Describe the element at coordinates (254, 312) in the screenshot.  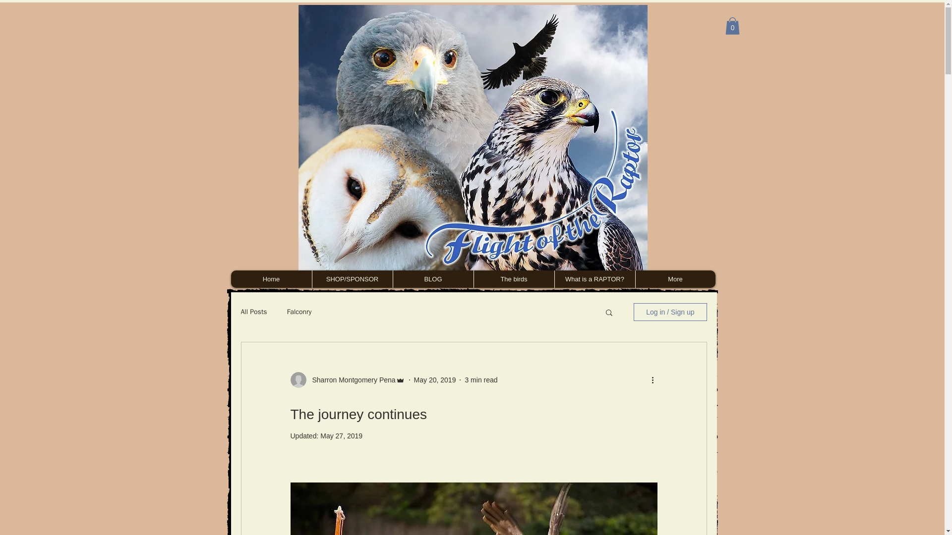
I see `All Posts` at that location.